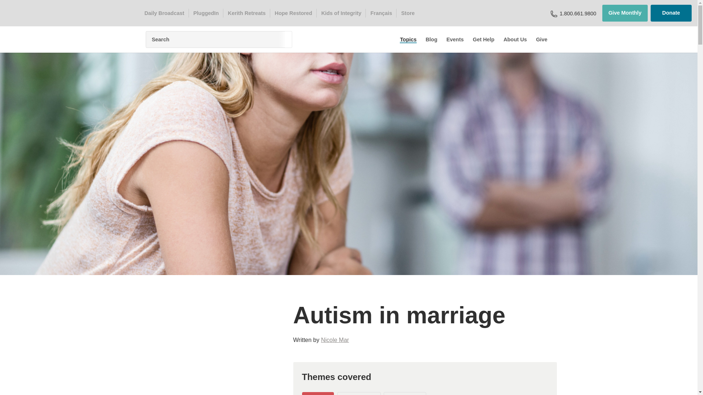 This screenshot has height=395, width=703. I want to click on 1.800.661.9800, so click(578, 13).